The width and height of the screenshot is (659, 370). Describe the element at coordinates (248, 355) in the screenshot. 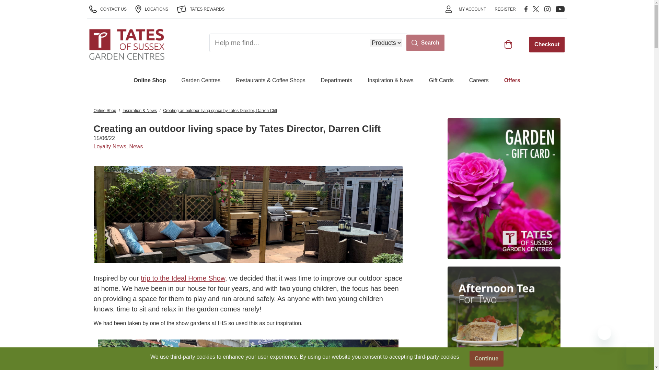

I see `Our inspiration at the Ideal Home Show` at that location.